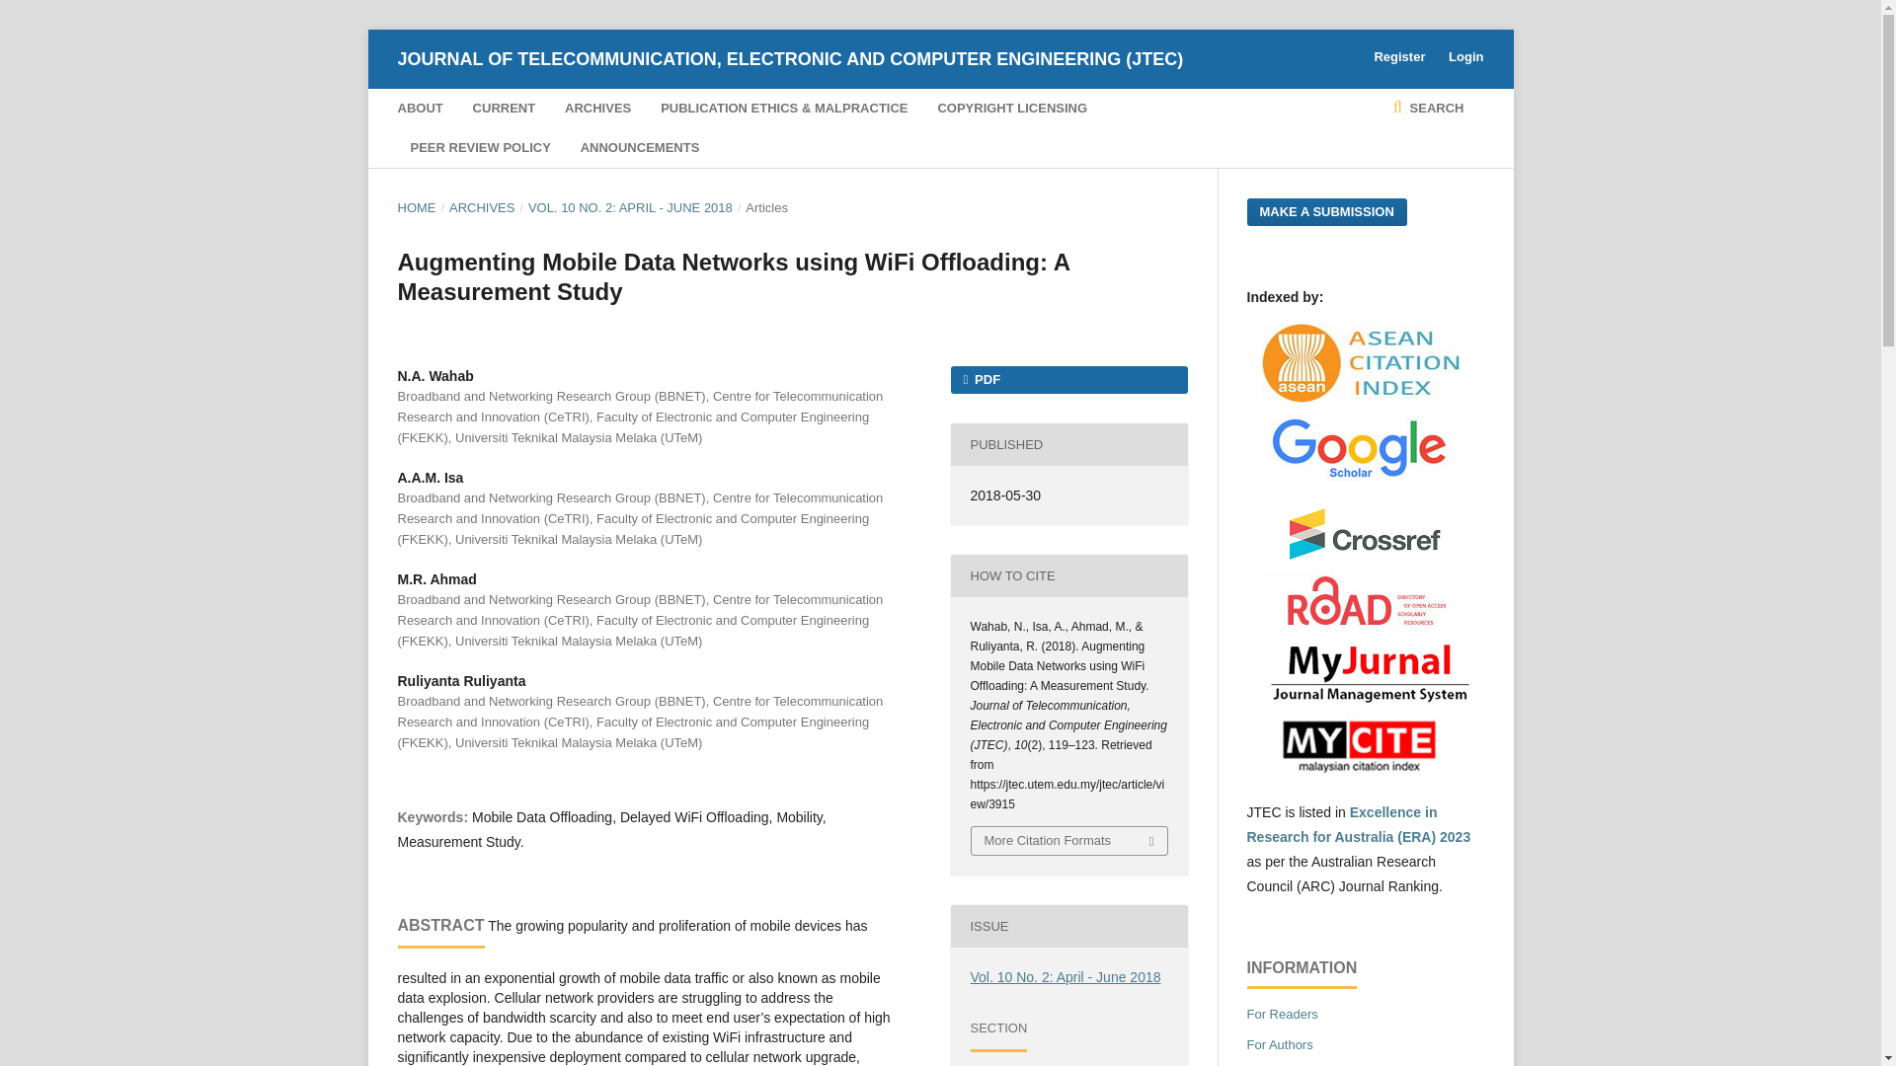 The image size is (1896, 1066). I want to click on ROAD - JTEC, so click(1364, 627).